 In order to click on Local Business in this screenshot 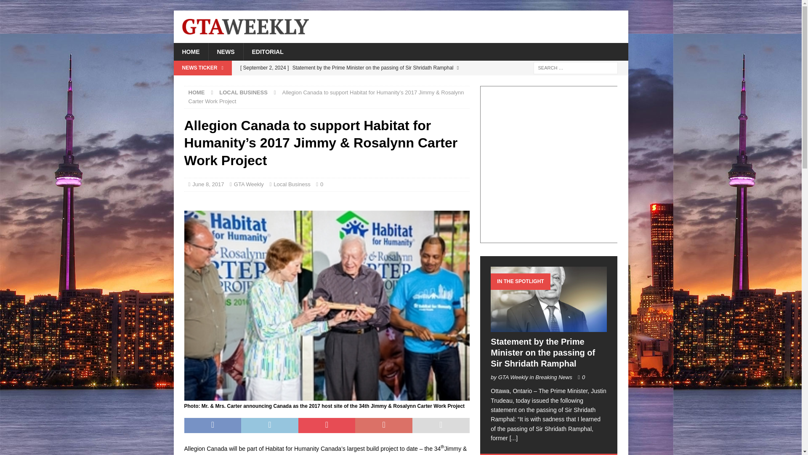, I will do `click(292, 184)`.